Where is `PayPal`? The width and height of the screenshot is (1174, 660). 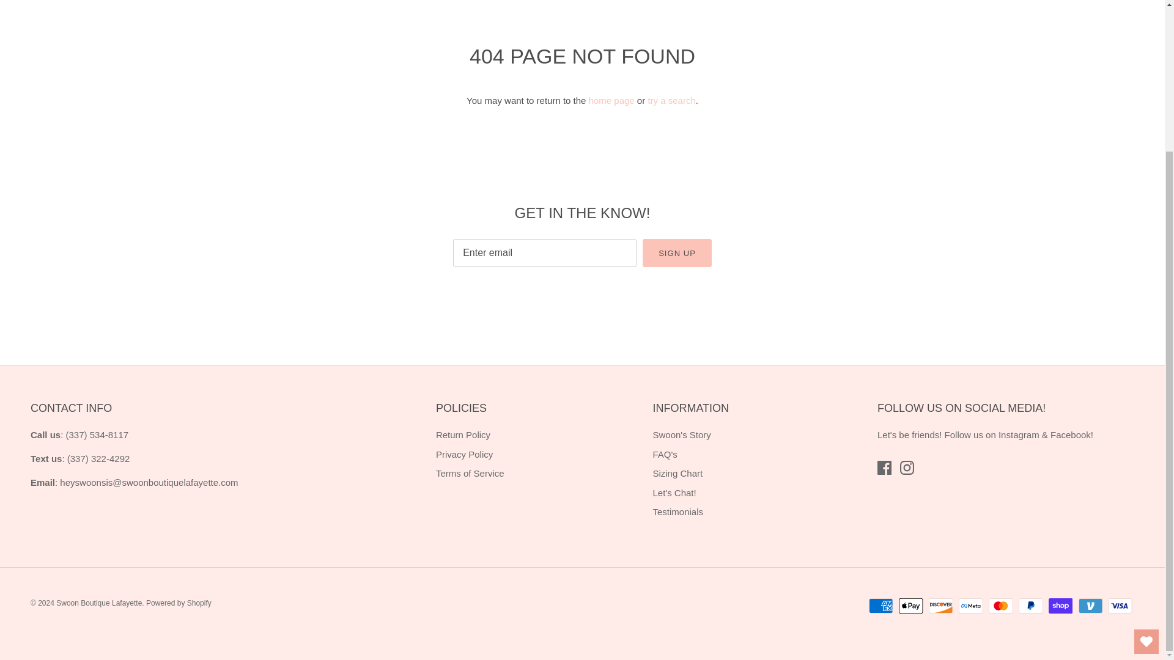
PayPal is located at coordinates (1030, 606).